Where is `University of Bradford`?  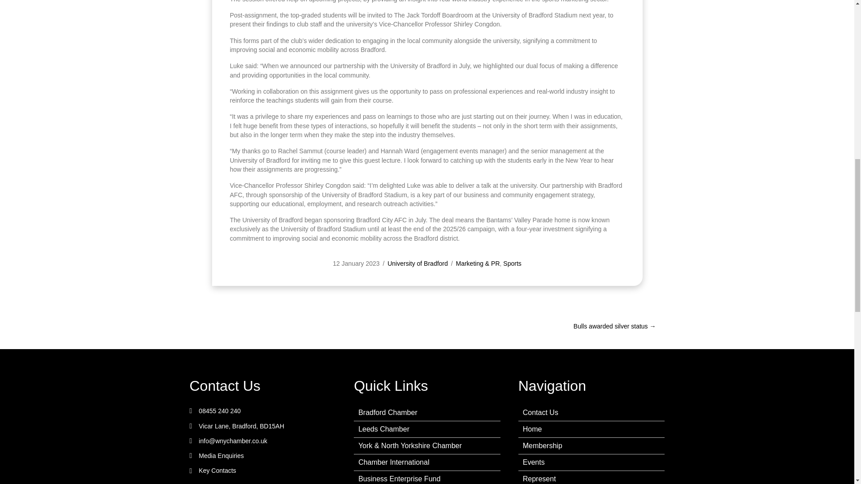
University of Bradford is located at coordinates (417, 264).